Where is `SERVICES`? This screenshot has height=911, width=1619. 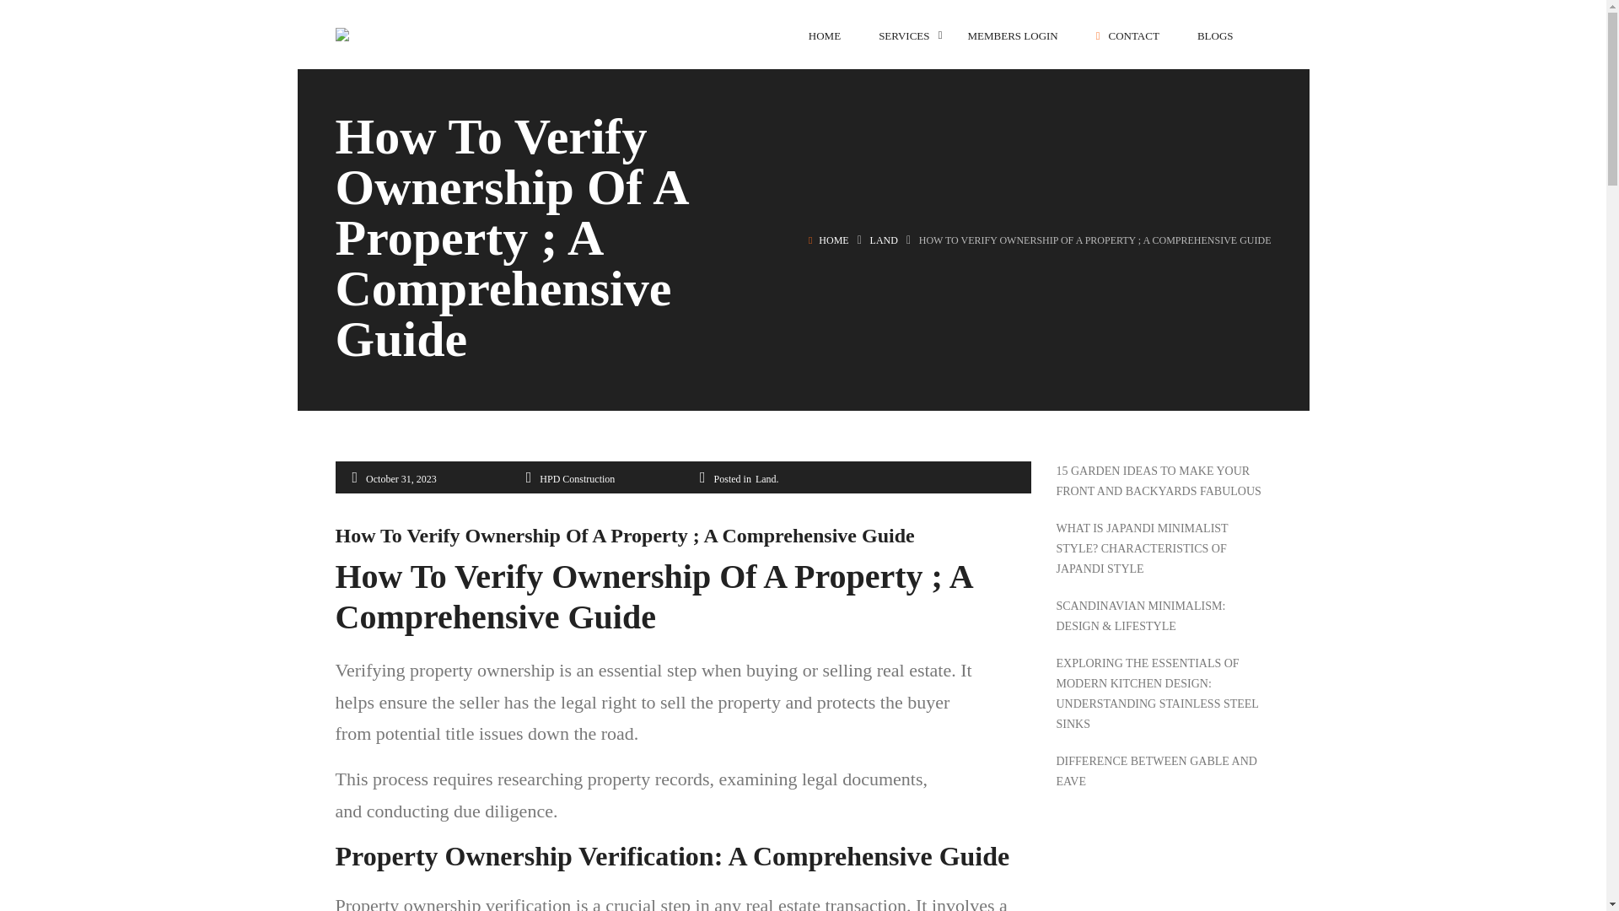
SERVICES is located at coordinates (904, 35).